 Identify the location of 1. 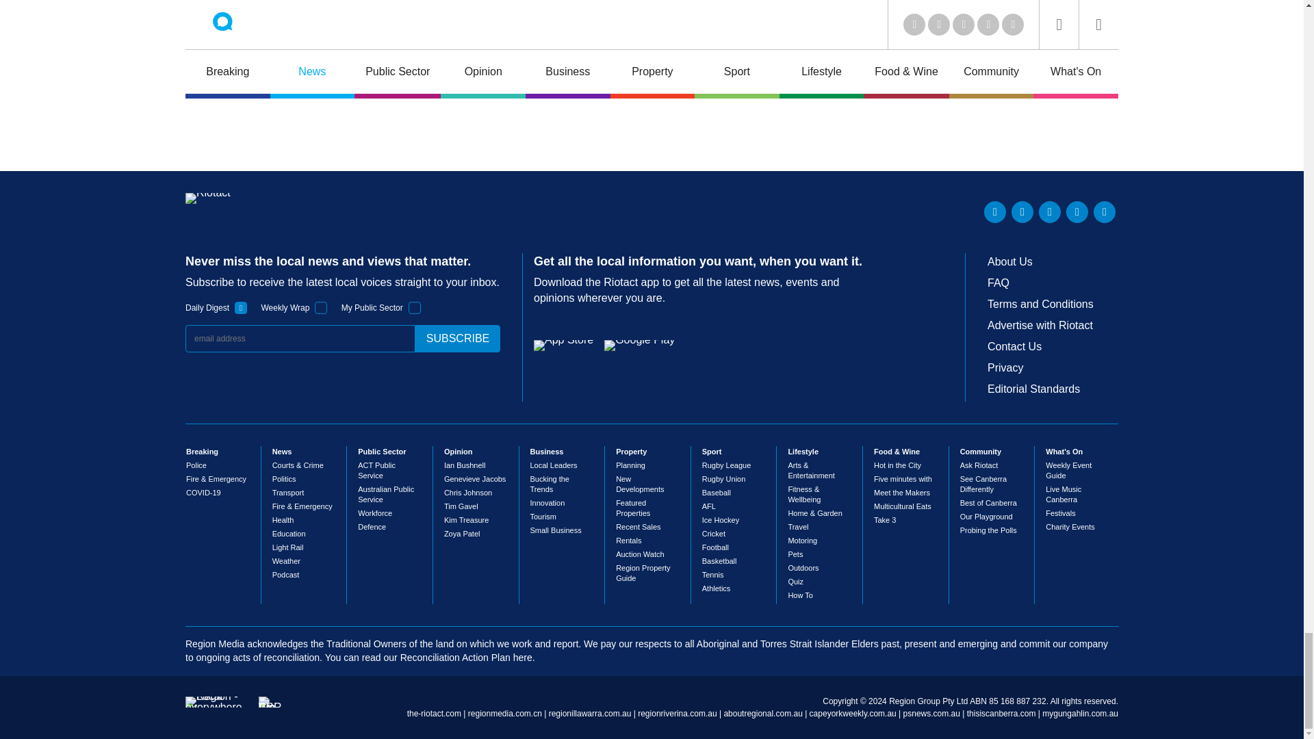
(241, 308).